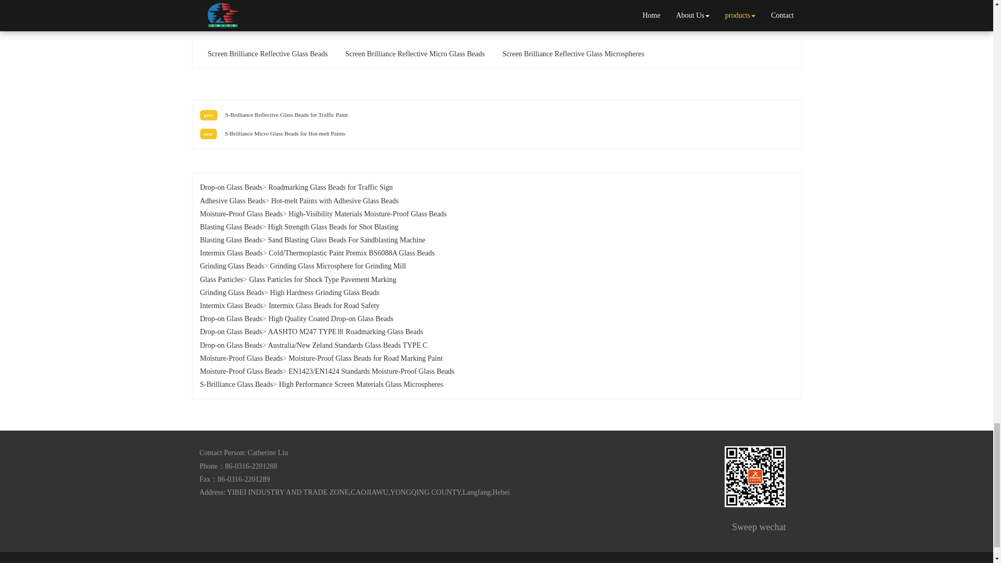  I want to click on Screen Brilliance Reflective Micro Glass Beads, so click(415, 54).